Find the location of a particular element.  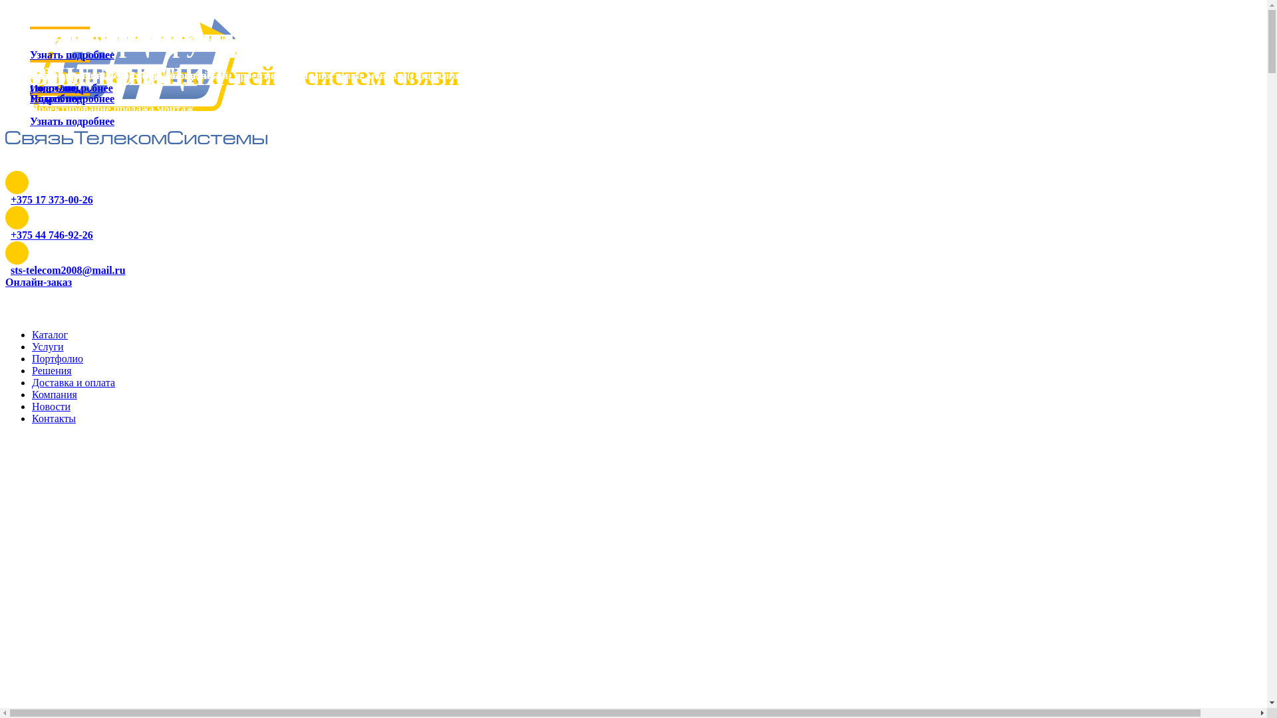

+375 44 746-92-26 is located at coordinates (52, 235).